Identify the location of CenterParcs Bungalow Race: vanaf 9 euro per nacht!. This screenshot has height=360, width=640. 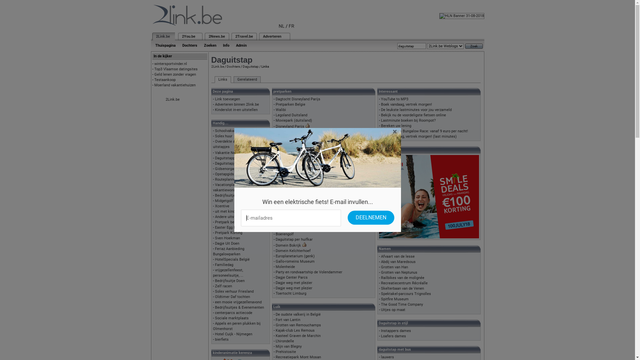
(424, 131).